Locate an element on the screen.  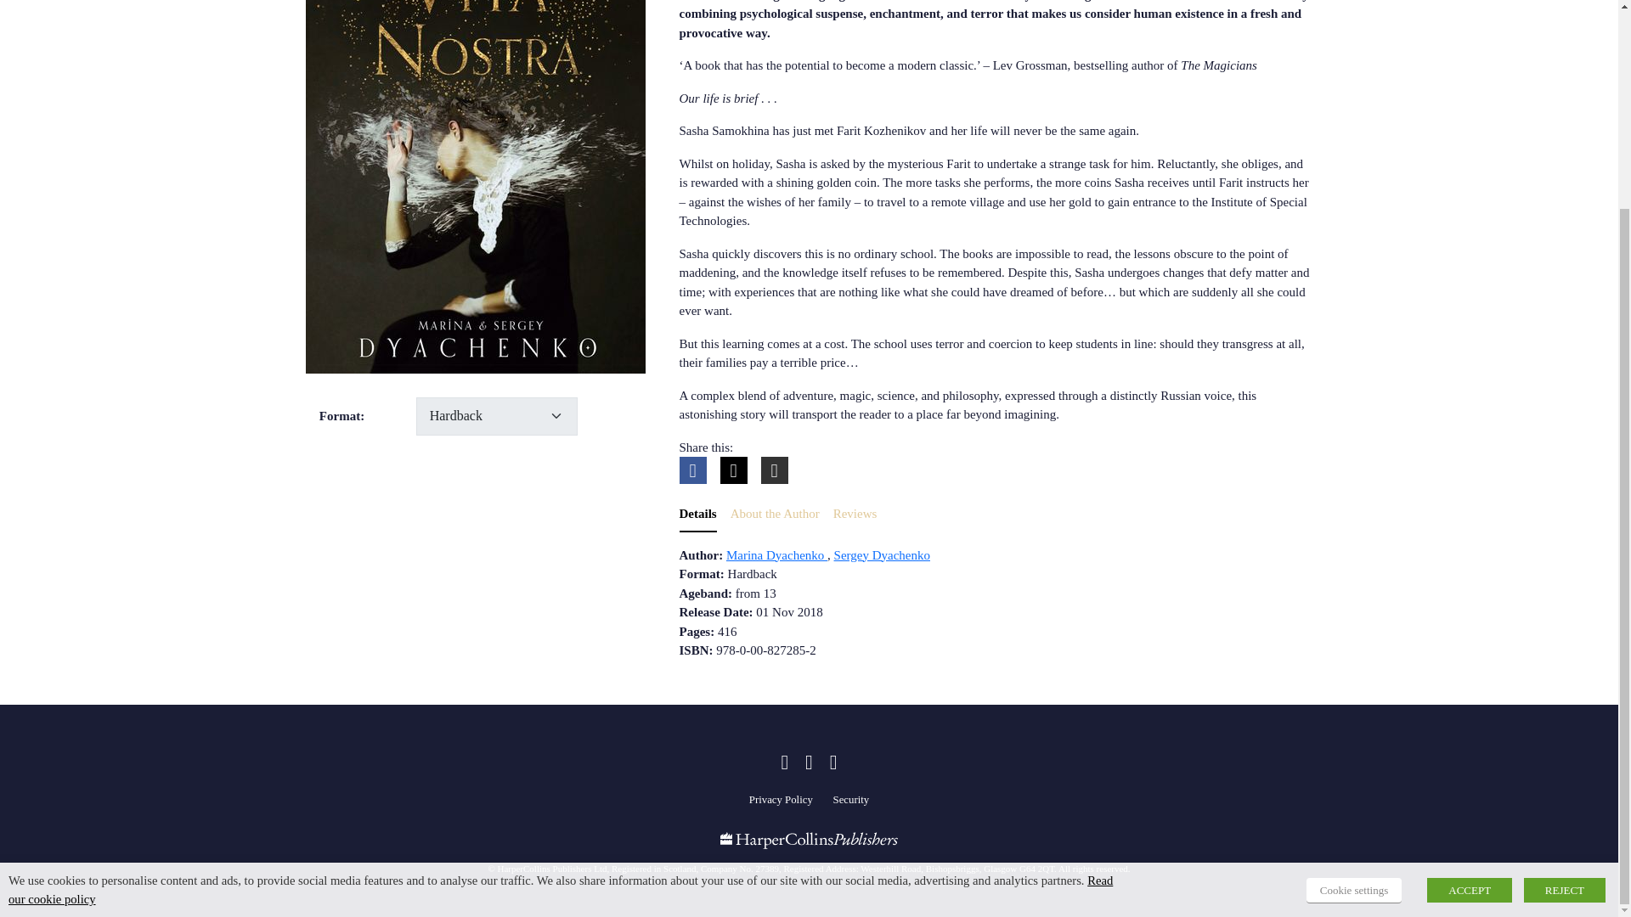
Marina Dyachenko is located at coordinates (776, 555).